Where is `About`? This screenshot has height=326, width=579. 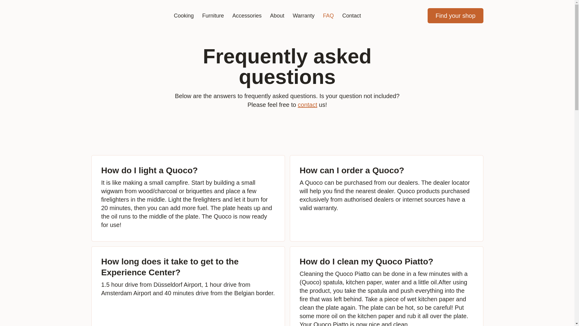
About is located at coordinates (277, 16).